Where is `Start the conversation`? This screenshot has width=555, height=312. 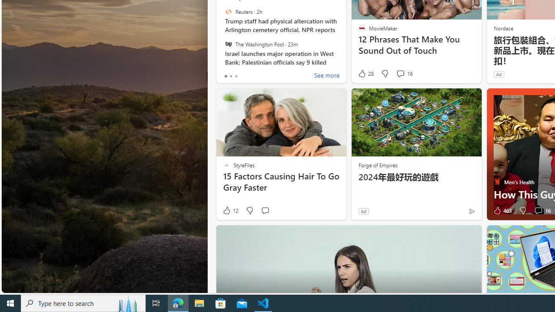 Start the conversation is located at coordinates (265, 211).